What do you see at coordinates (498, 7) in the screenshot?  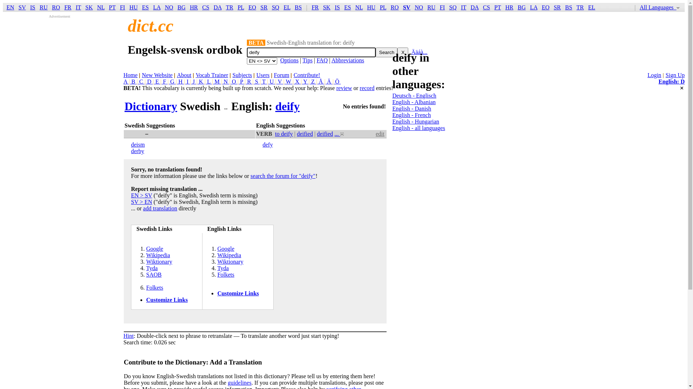 I see `PT` at bounding box center [498, 7].